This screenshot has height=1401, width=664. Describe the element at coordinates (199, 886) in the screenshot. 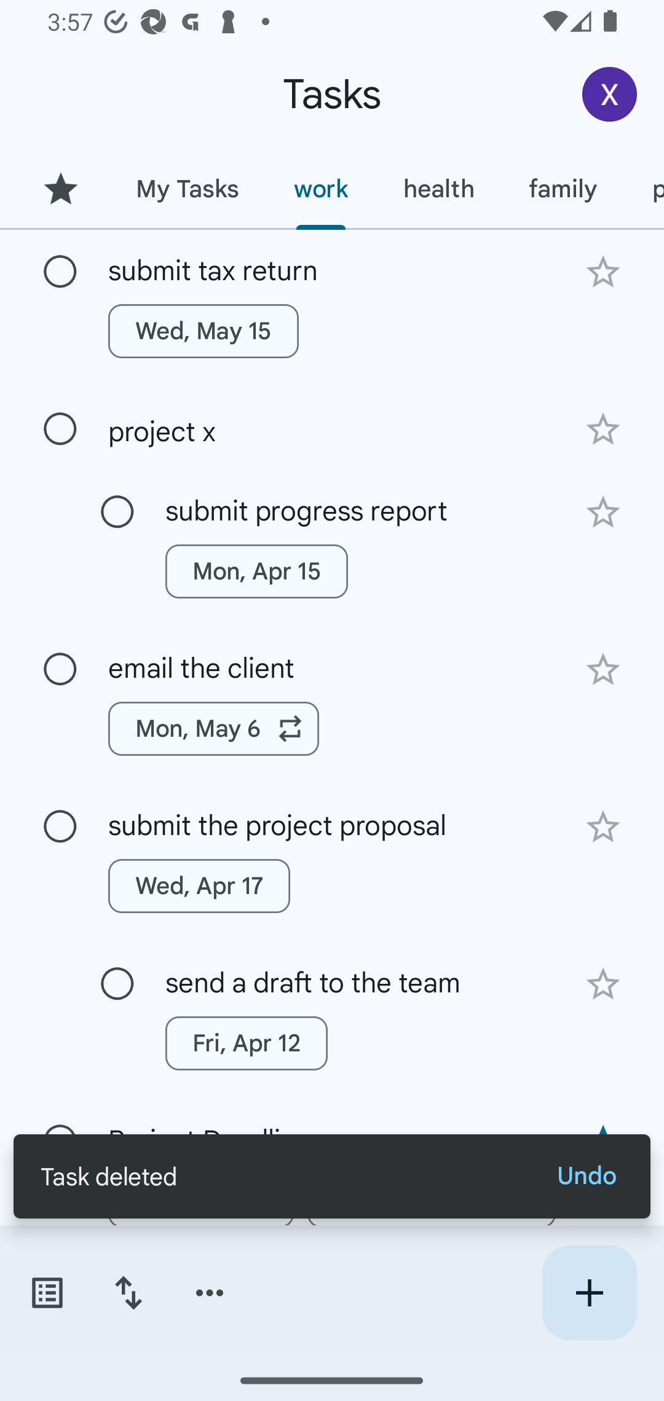

I see `Wed, Apr 17` at that location.